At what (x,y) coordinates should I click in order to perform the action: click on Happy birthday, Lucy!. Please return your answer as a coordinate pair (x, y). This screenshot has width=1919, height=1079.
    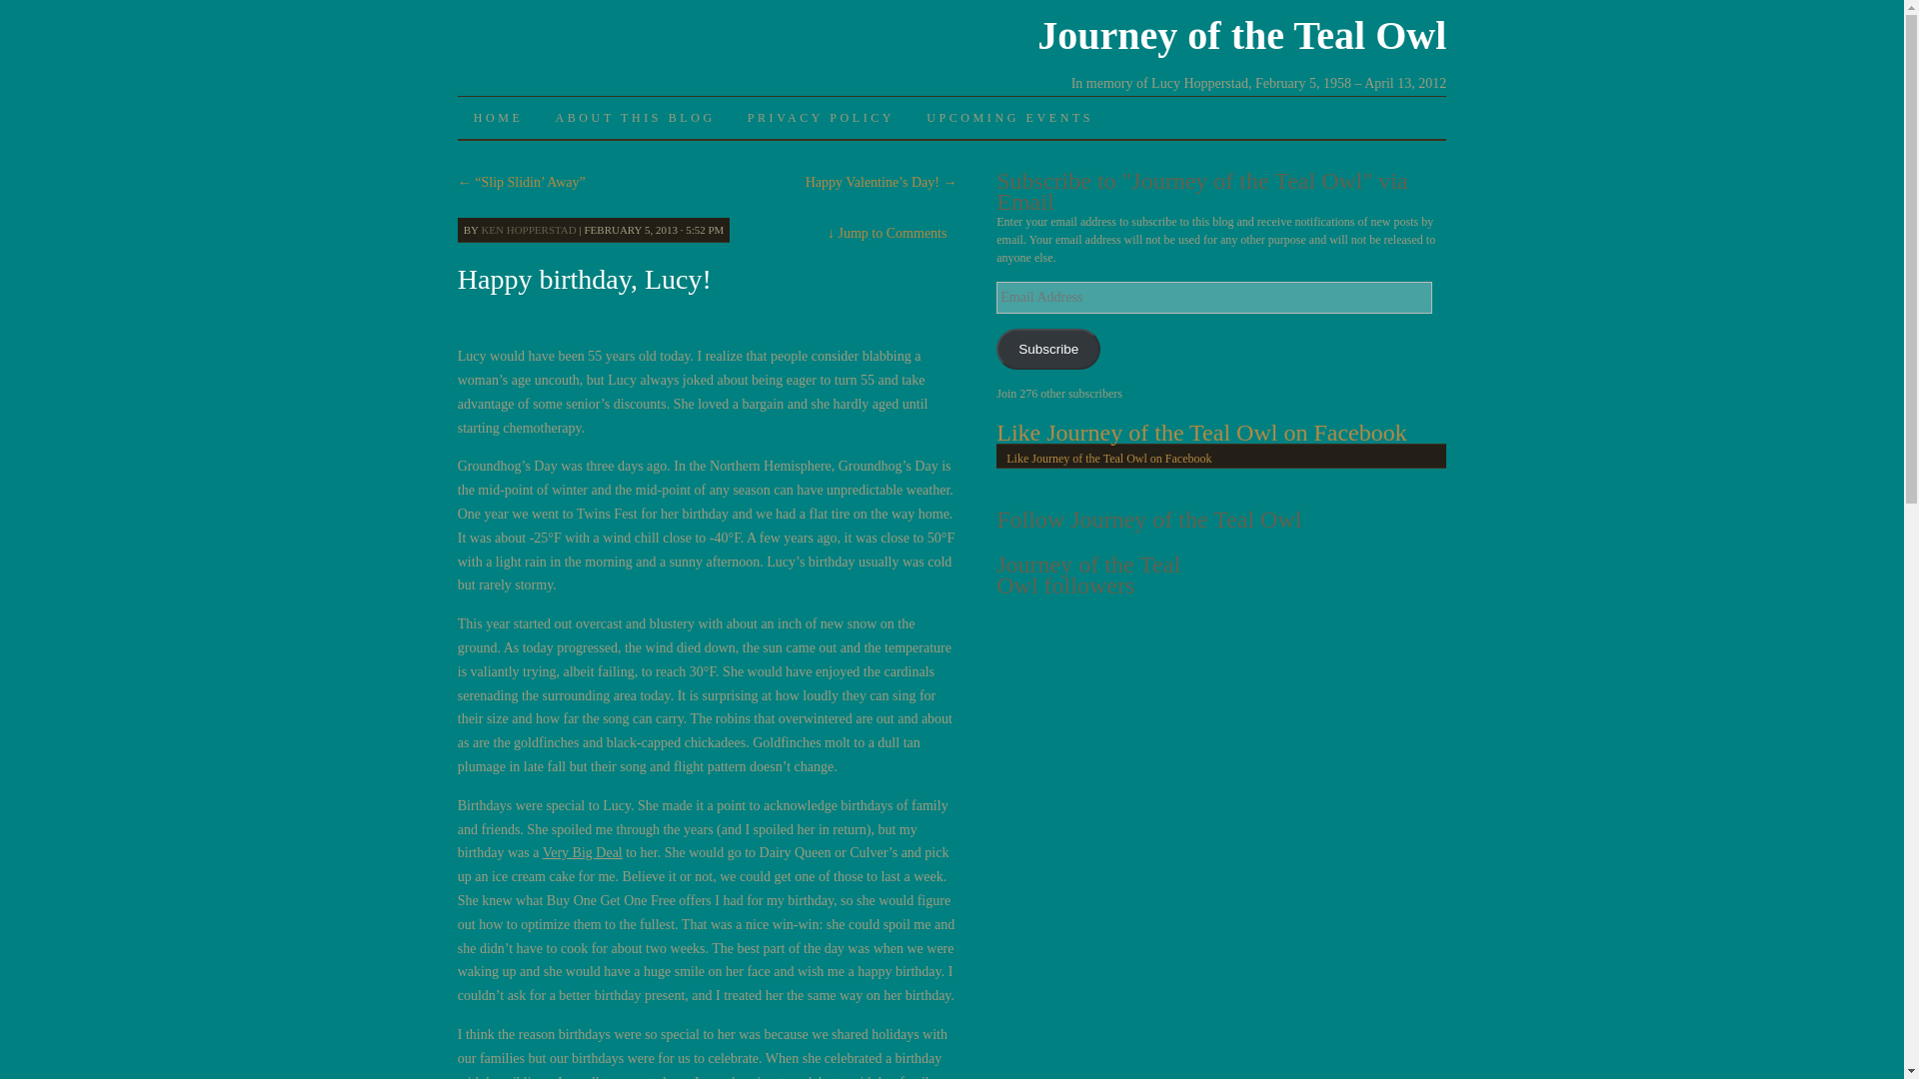
    Looking at the image, I should click on (585, 278).